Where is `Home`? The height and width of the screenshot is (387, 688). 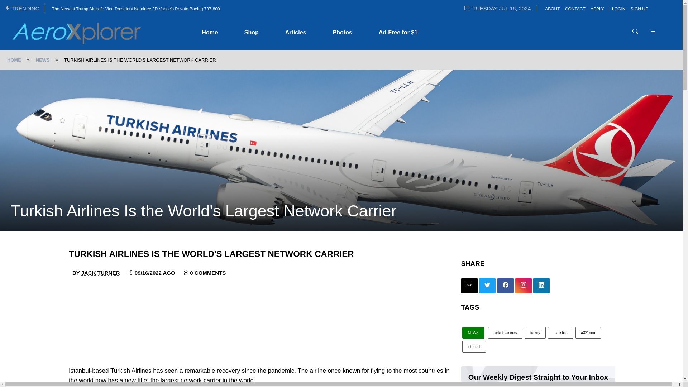
Home is located at coordinates (209, 34).